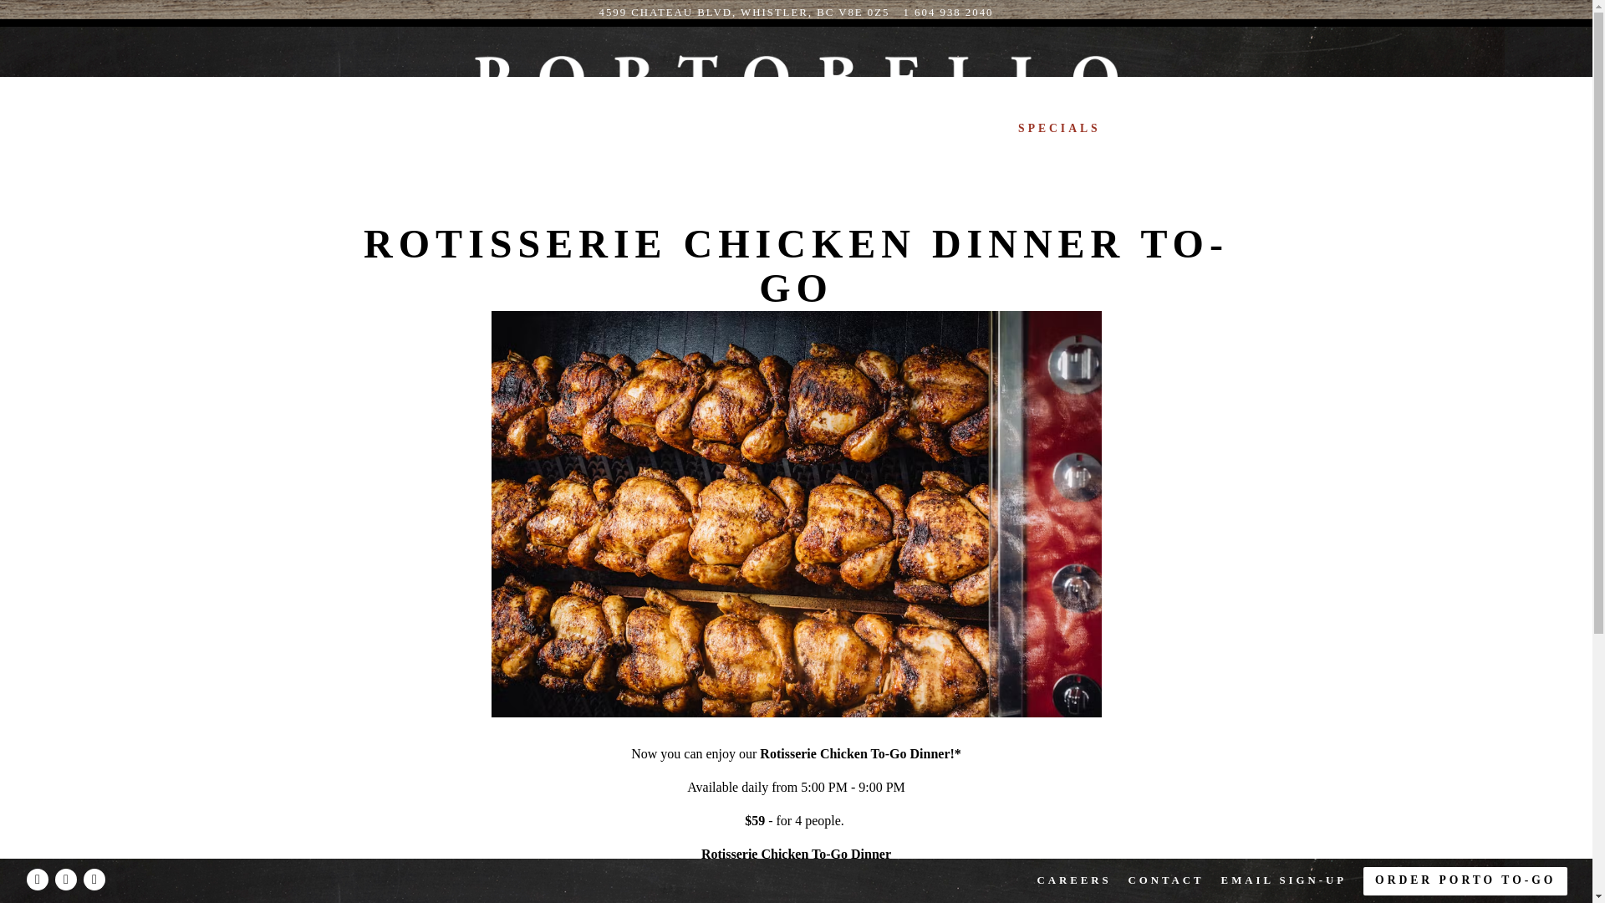 This screenshot has height=903, width=1605. What do you see at coordinates (1465, 881) in the screenshot?
I see `ORDER PORTO TO-GO` at bounding box center [1465, 881].